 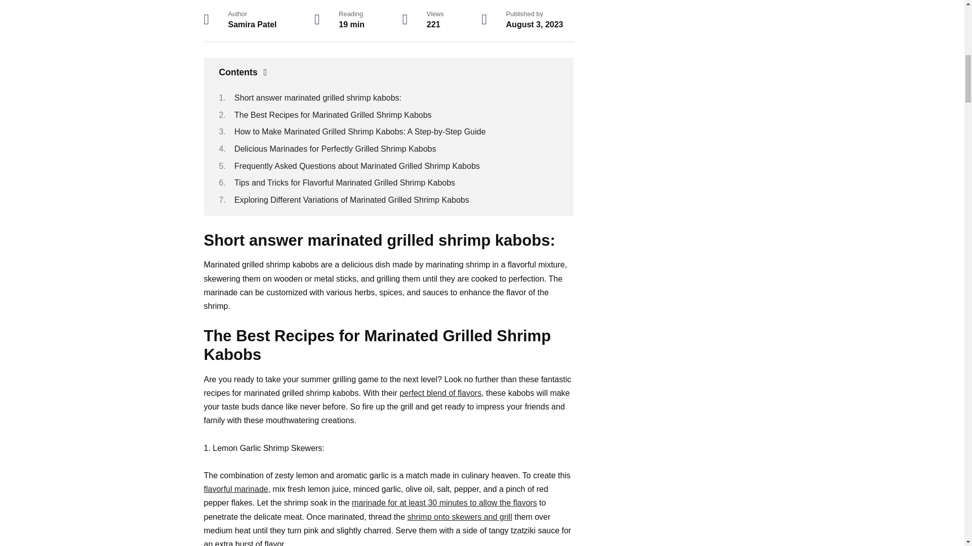 I want to click on Short answer marinated grilled shrimp kabobs:, so click(x=317, y=97).